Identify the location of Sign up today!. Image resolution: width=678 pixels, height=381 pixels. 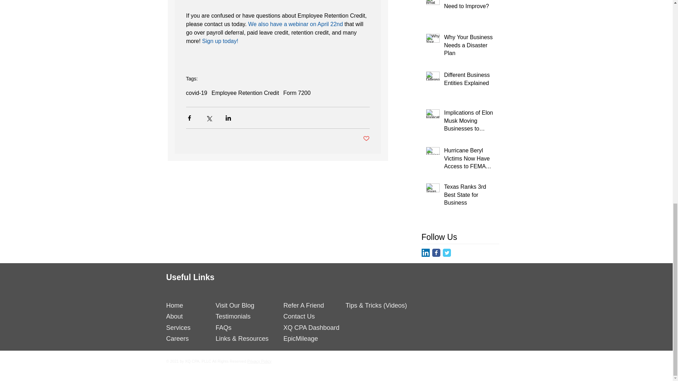
(220, 41).